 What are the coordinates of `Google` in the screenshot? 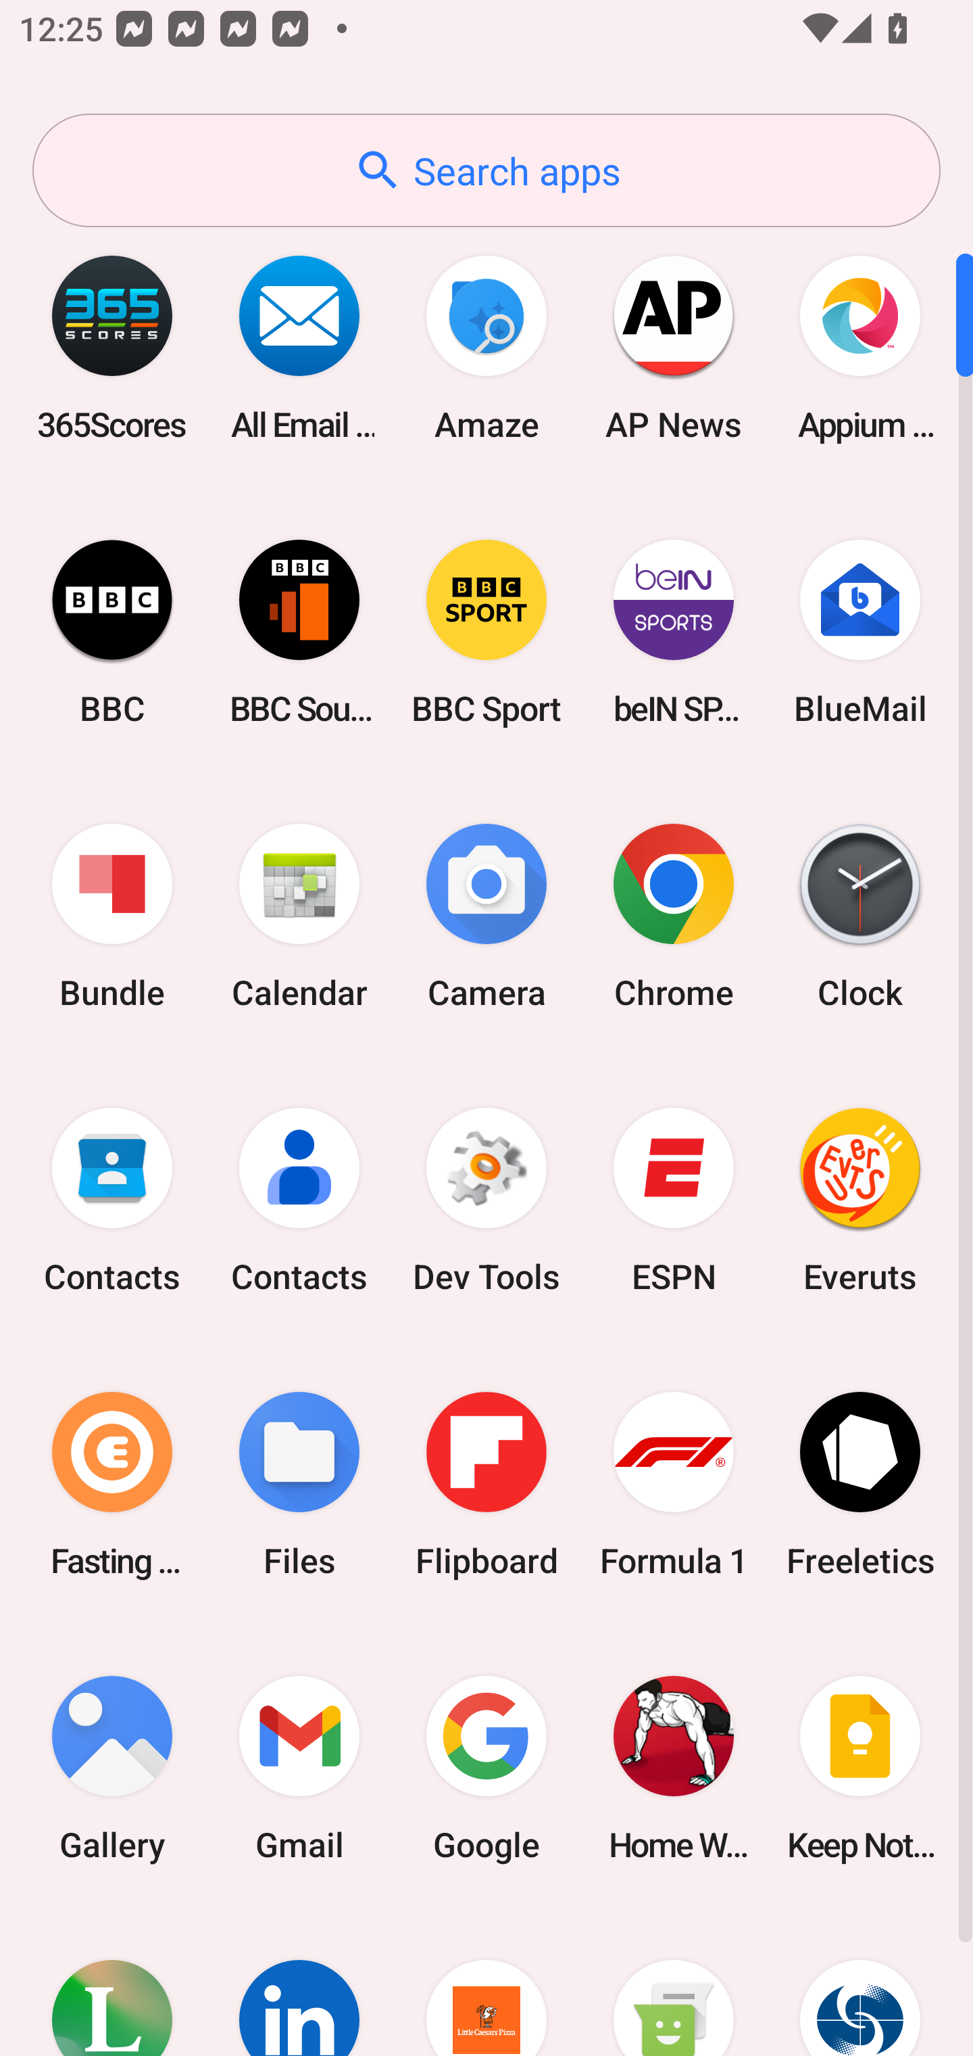 It's located at (487, 1768).